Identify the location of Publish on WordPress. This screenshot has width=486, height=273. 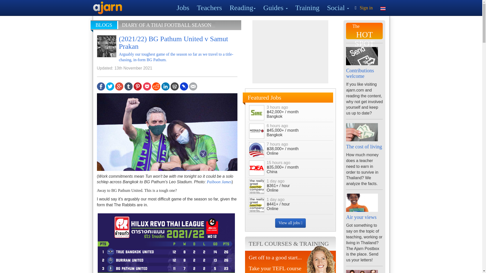
(175, 86).